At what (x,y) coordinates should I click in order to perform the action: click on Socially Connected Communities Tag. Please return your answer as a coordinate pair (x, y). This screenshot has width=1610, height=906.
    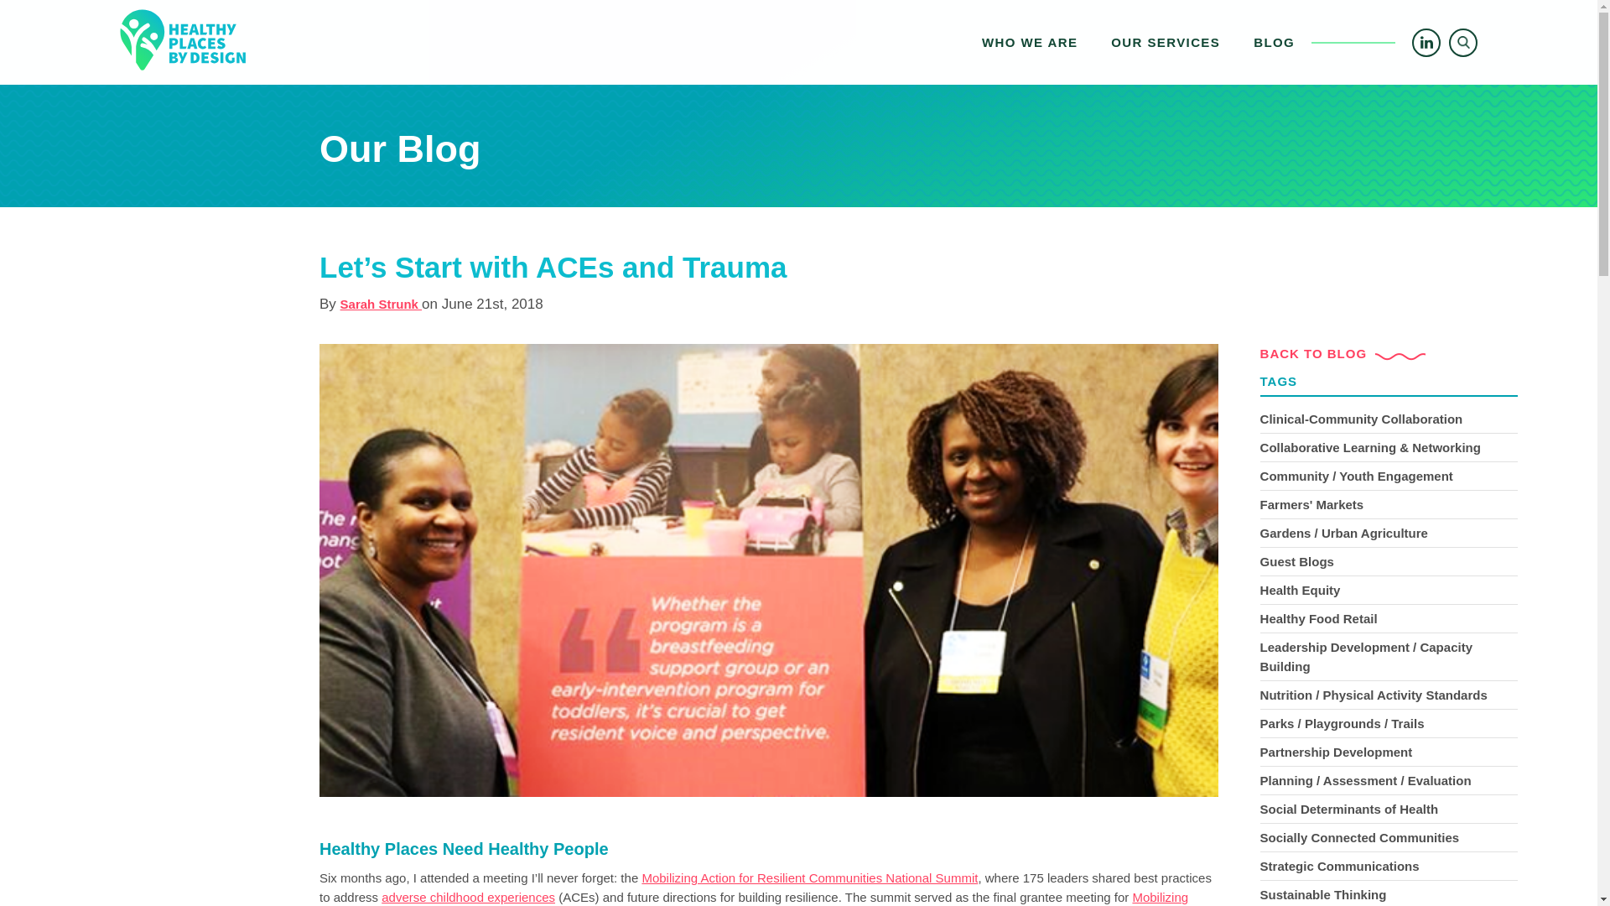
    Looking at the image, I should click on (468, 896).